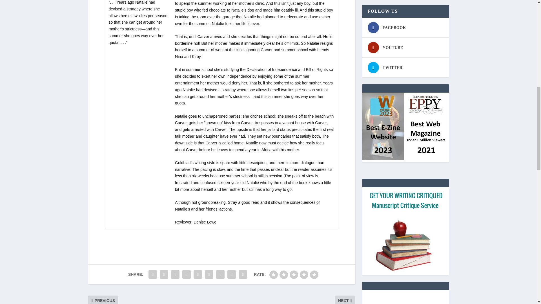 The width and height of the screenshot is (541, 304). I want to click on Share "Stray by Stacey Goldblatt" via Facebook, so click(153, 274).